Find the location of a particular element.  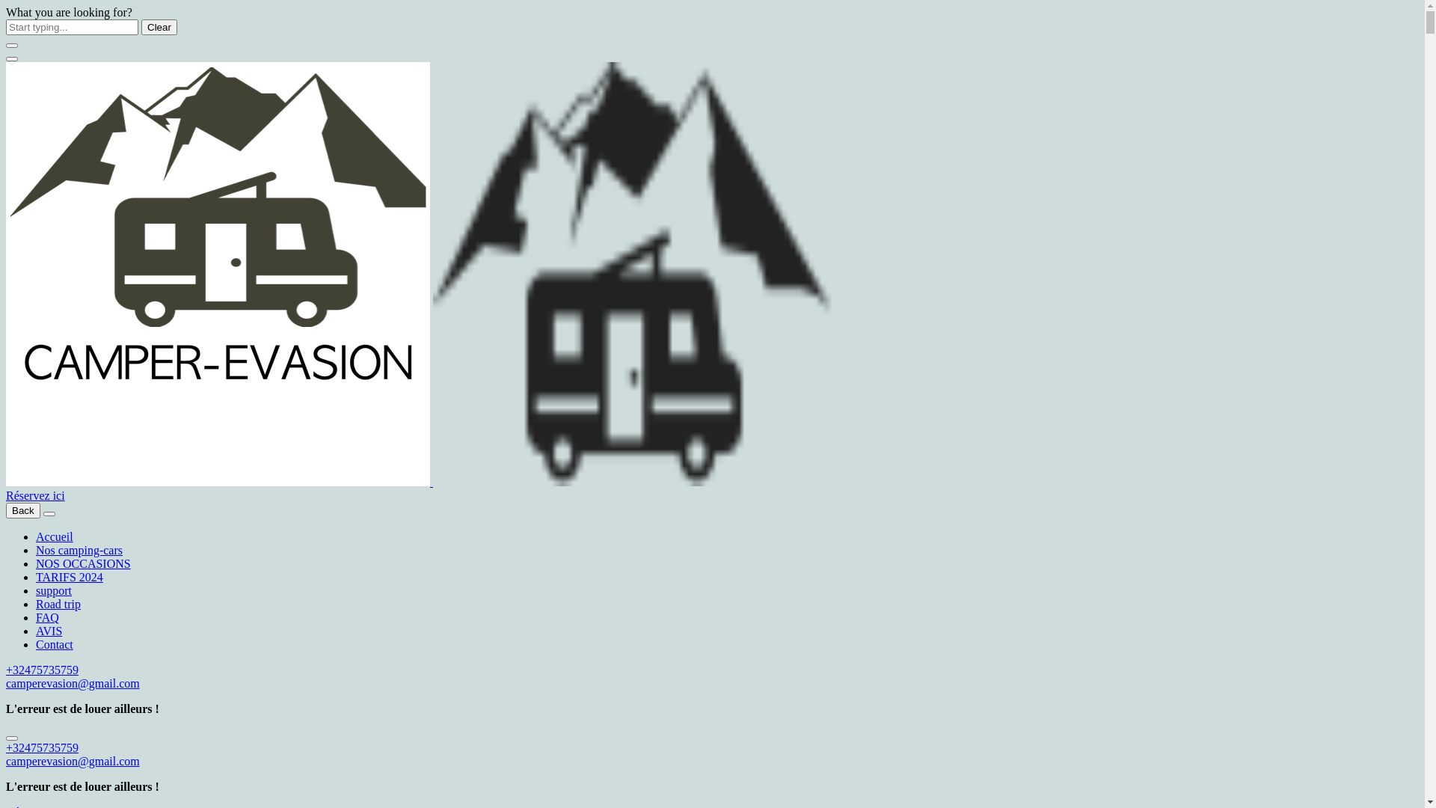

Back is located at coordinates (23, 510).